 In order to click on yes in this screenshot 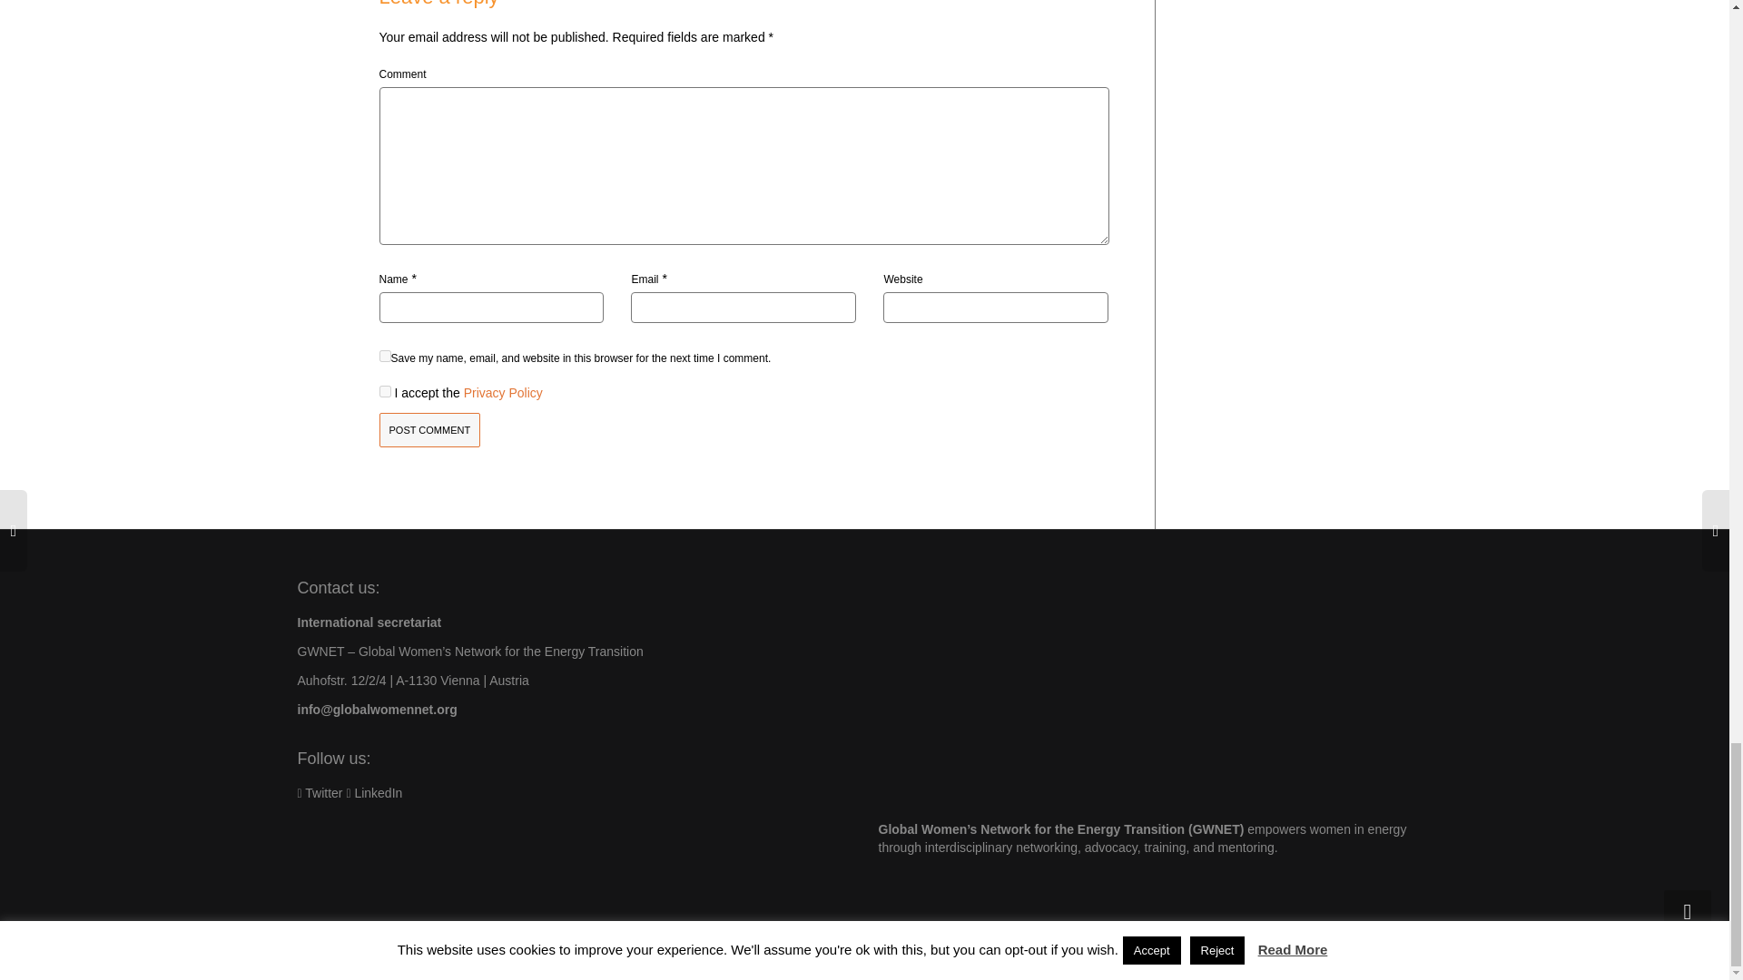, I will do `click(385, 356)`.